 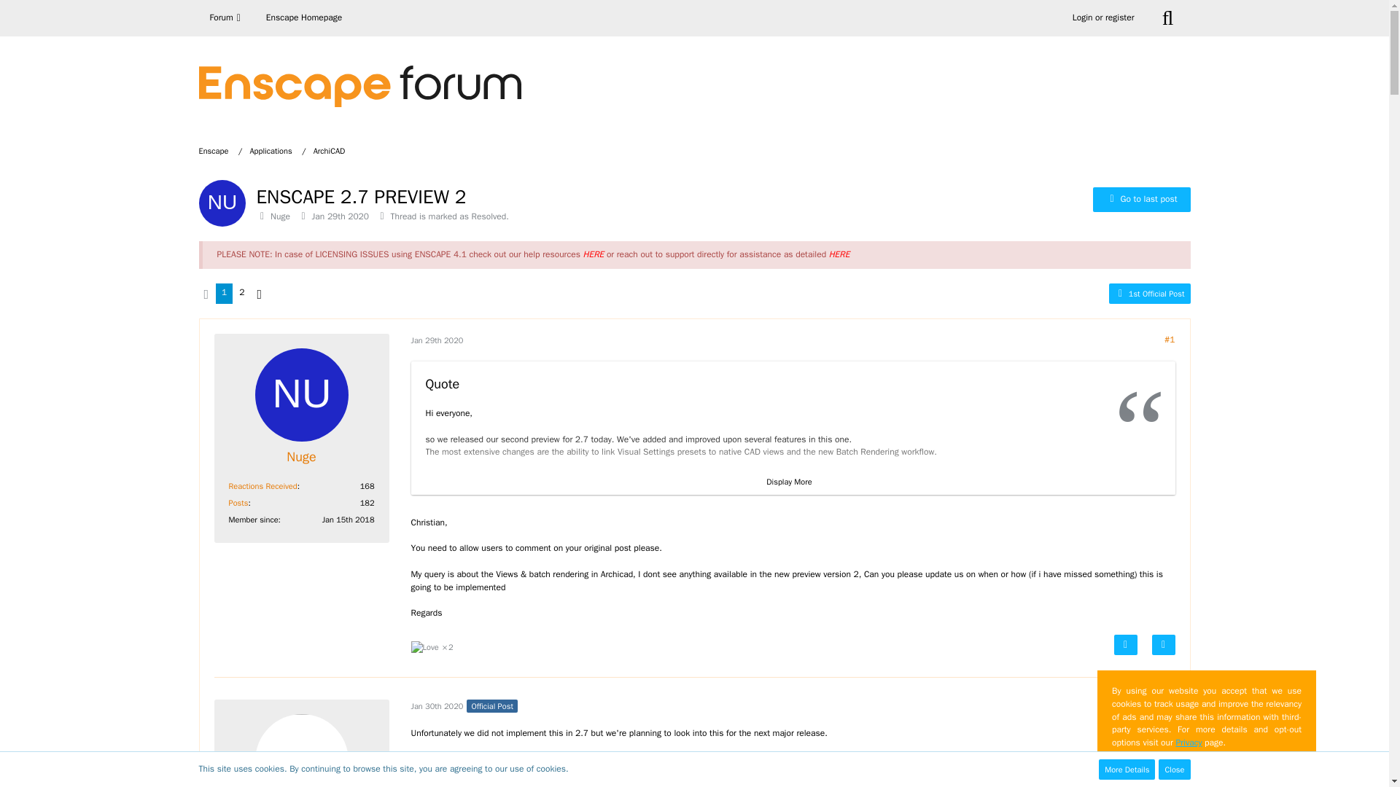 I want to click on Jump to last post, so click(x=1142, y=200).